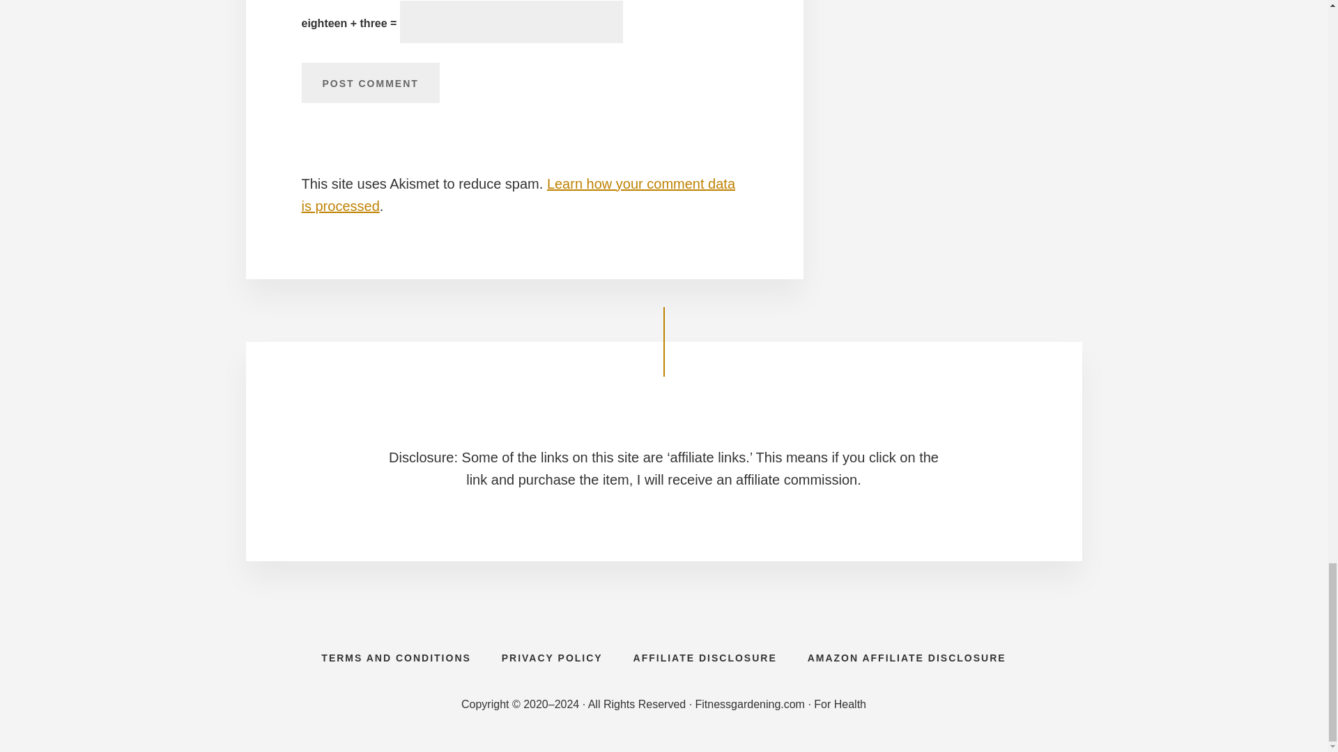 This screenshot has width=1338, height=752. I want to click on TERMS AND CONDITIONS, so click(396, 657).